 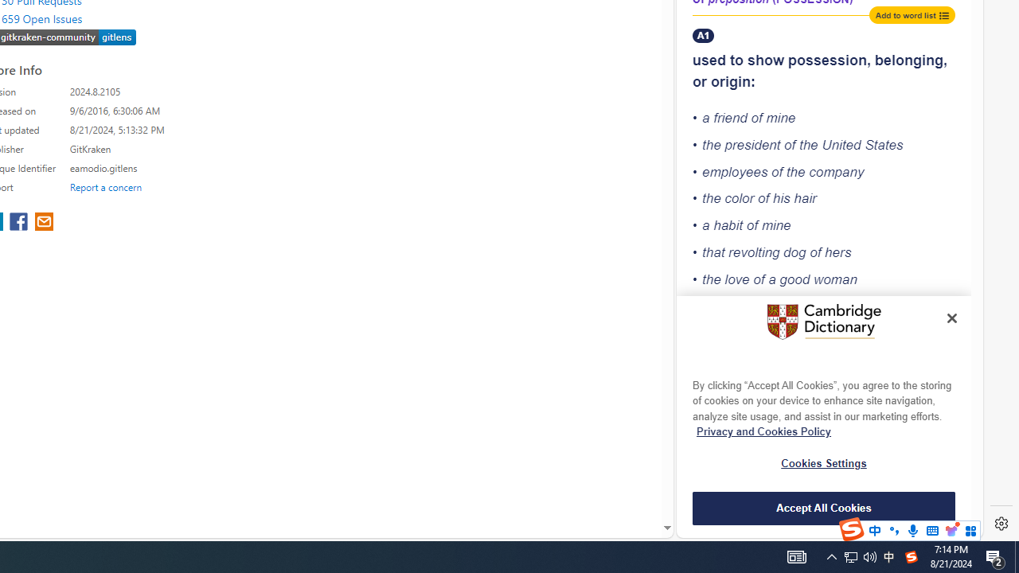 What do you see at coordinates (740, 409) in the screenshot?
I see `senior` at bounding box center [740, 409].